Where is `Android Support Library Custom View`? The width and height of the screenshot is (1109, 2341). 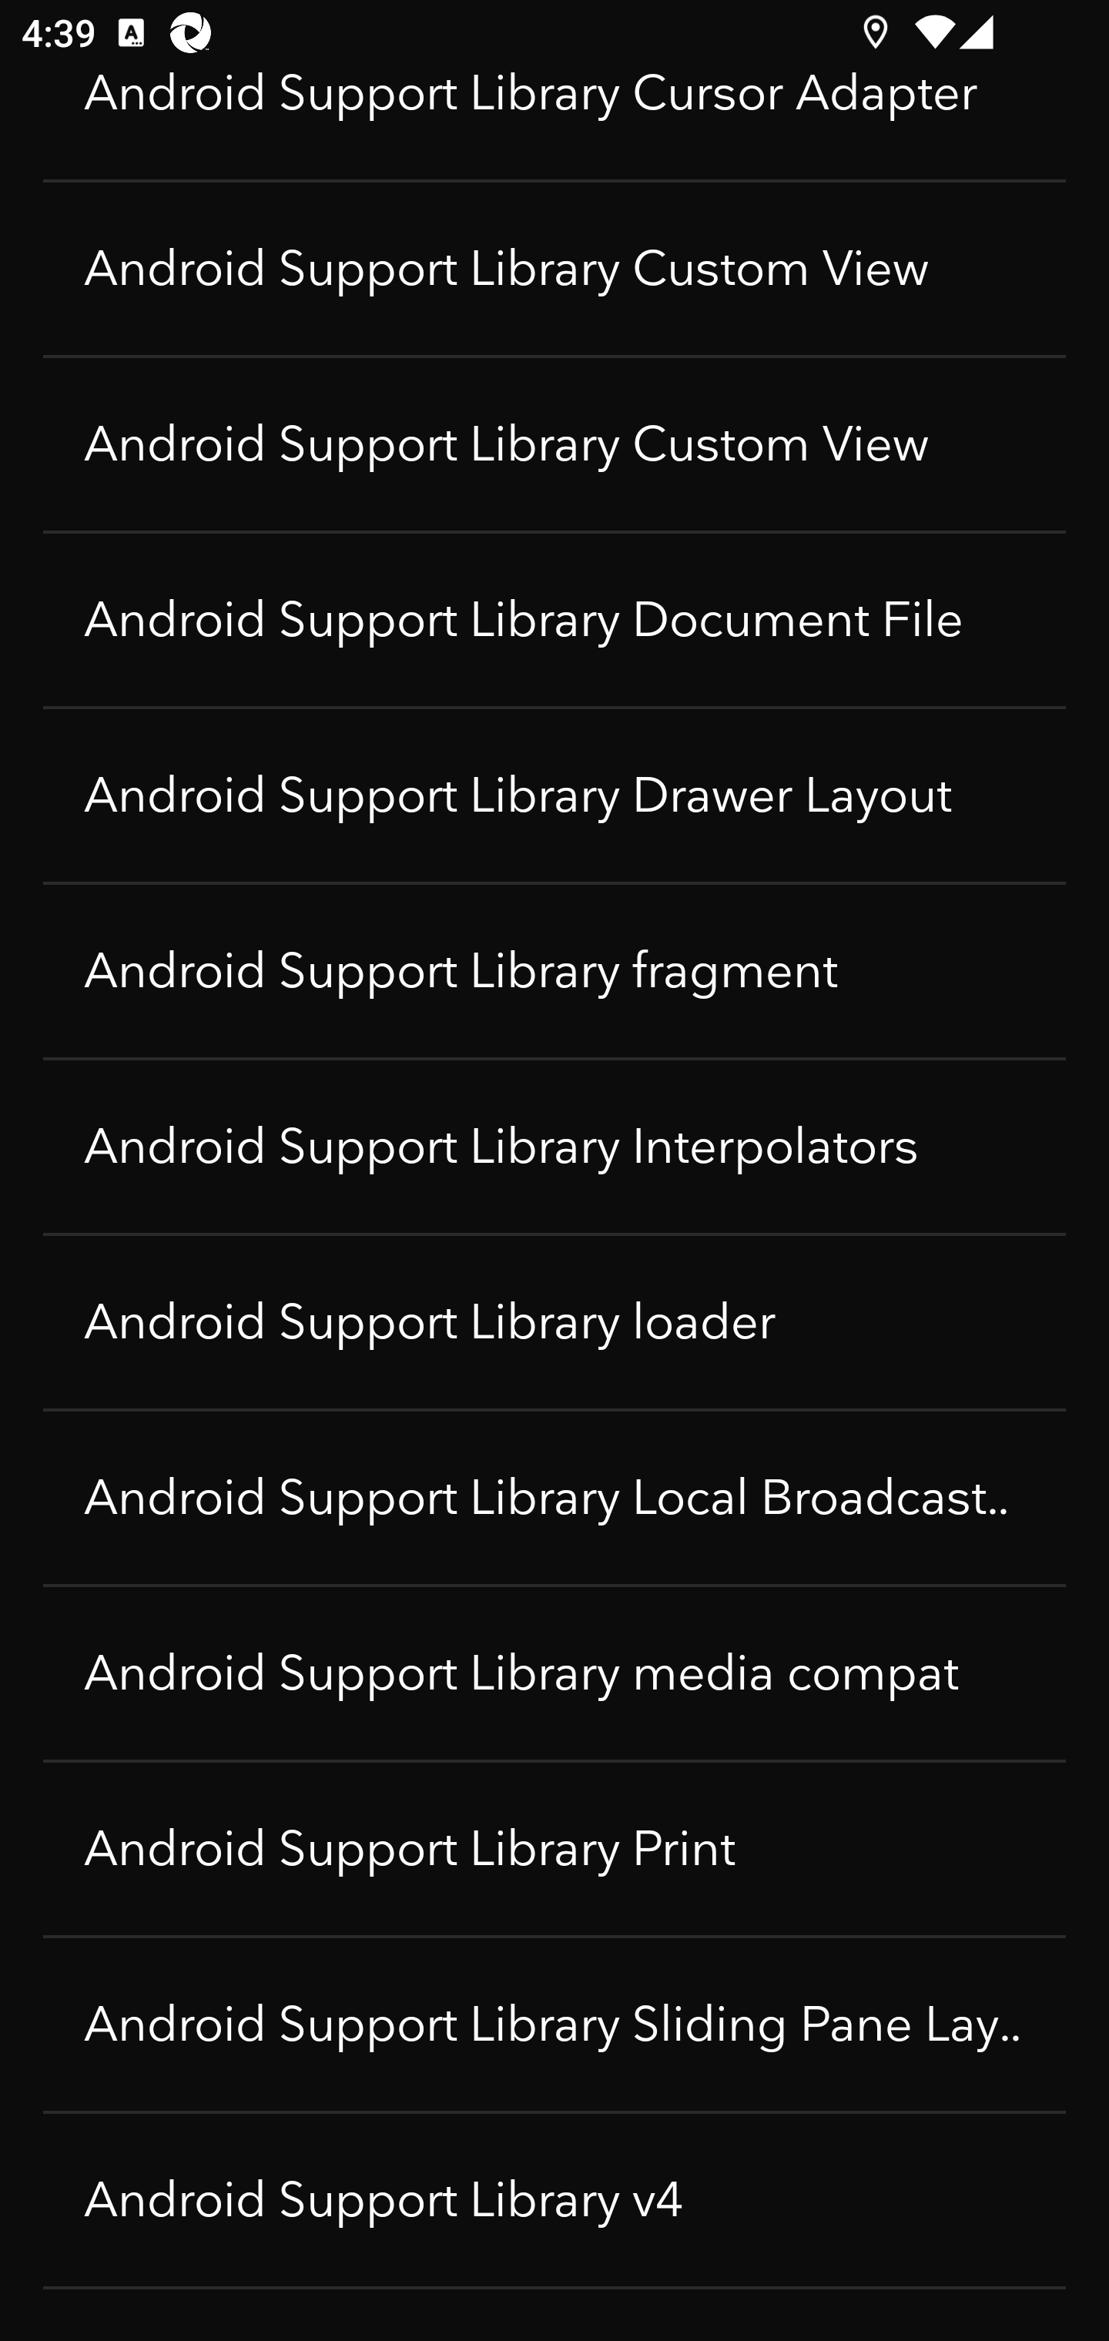 Android Support Library Custom View is located at coordinates (554, 270).